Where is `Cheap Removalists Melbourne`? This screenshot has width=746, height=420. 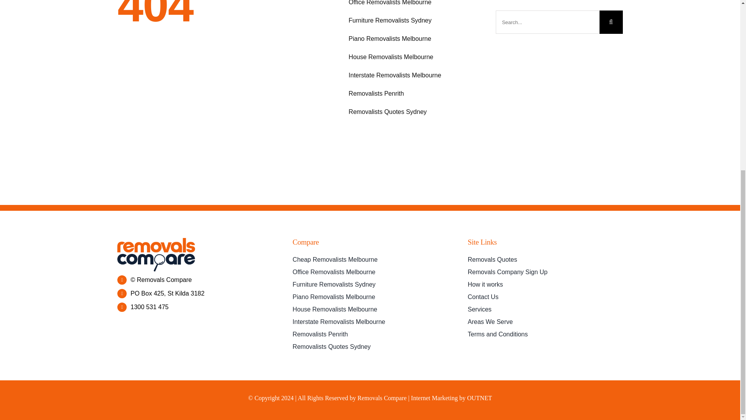
Cheap Removalists Melbourne is located at coordinates (370, 260).